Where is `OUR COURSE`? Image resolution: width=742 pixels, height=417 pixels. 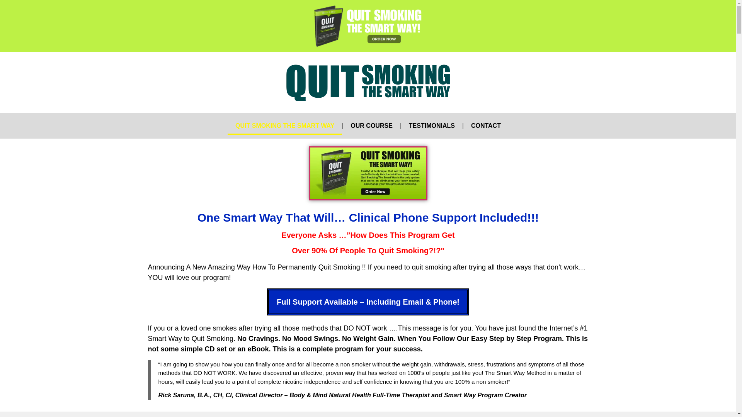 OUR COURSE is located at coordinates (371, 126).